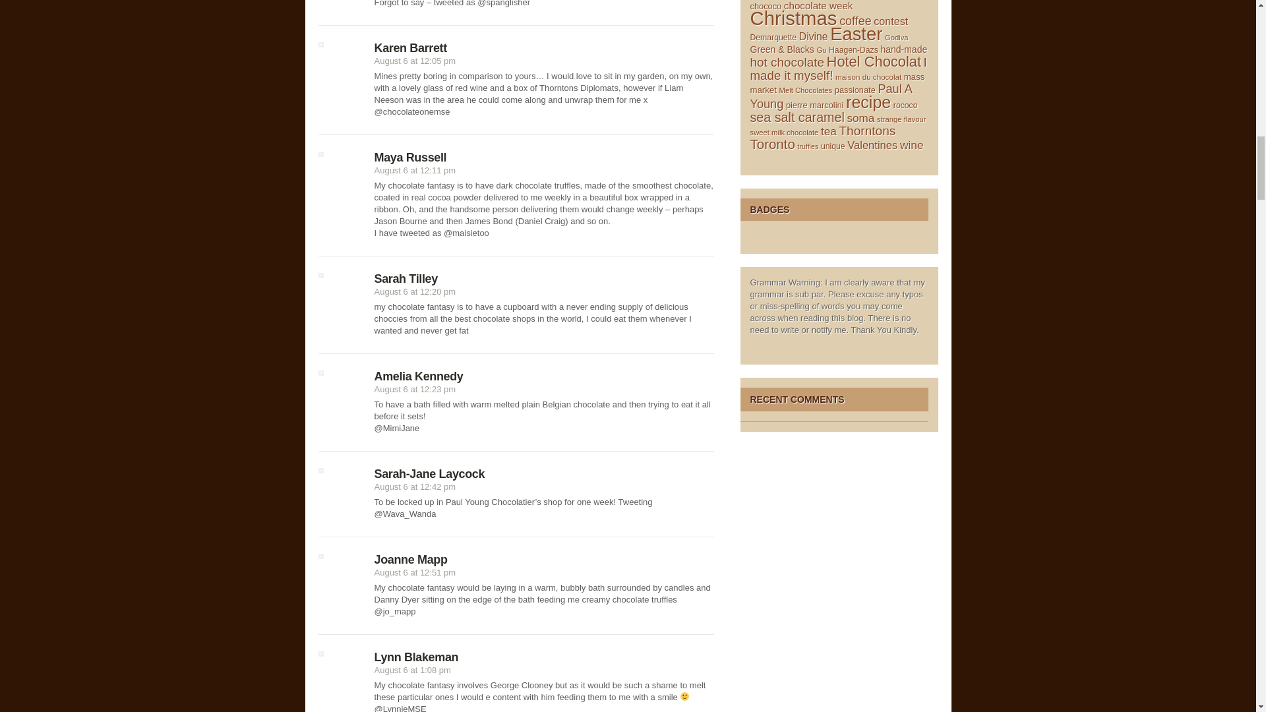  Describe the element at coordinates (415, 389) in the screenshot. I see `August 6 at 12:23 pm` at that location.